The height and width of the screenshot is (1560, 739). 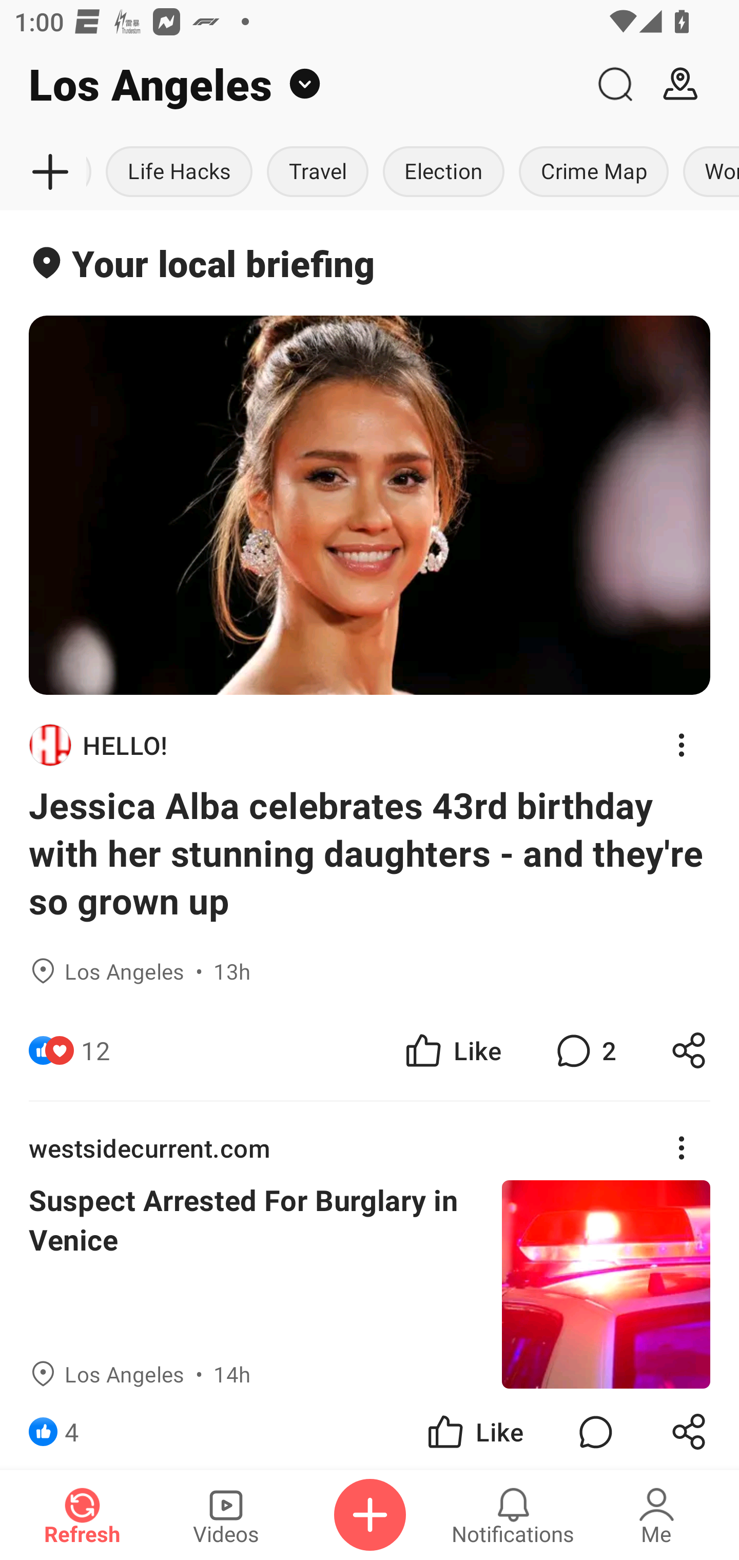 What do you see at coordinates (226, 1515) in the screenshot?
I see `Videos` at bounding box center [226, 1515].